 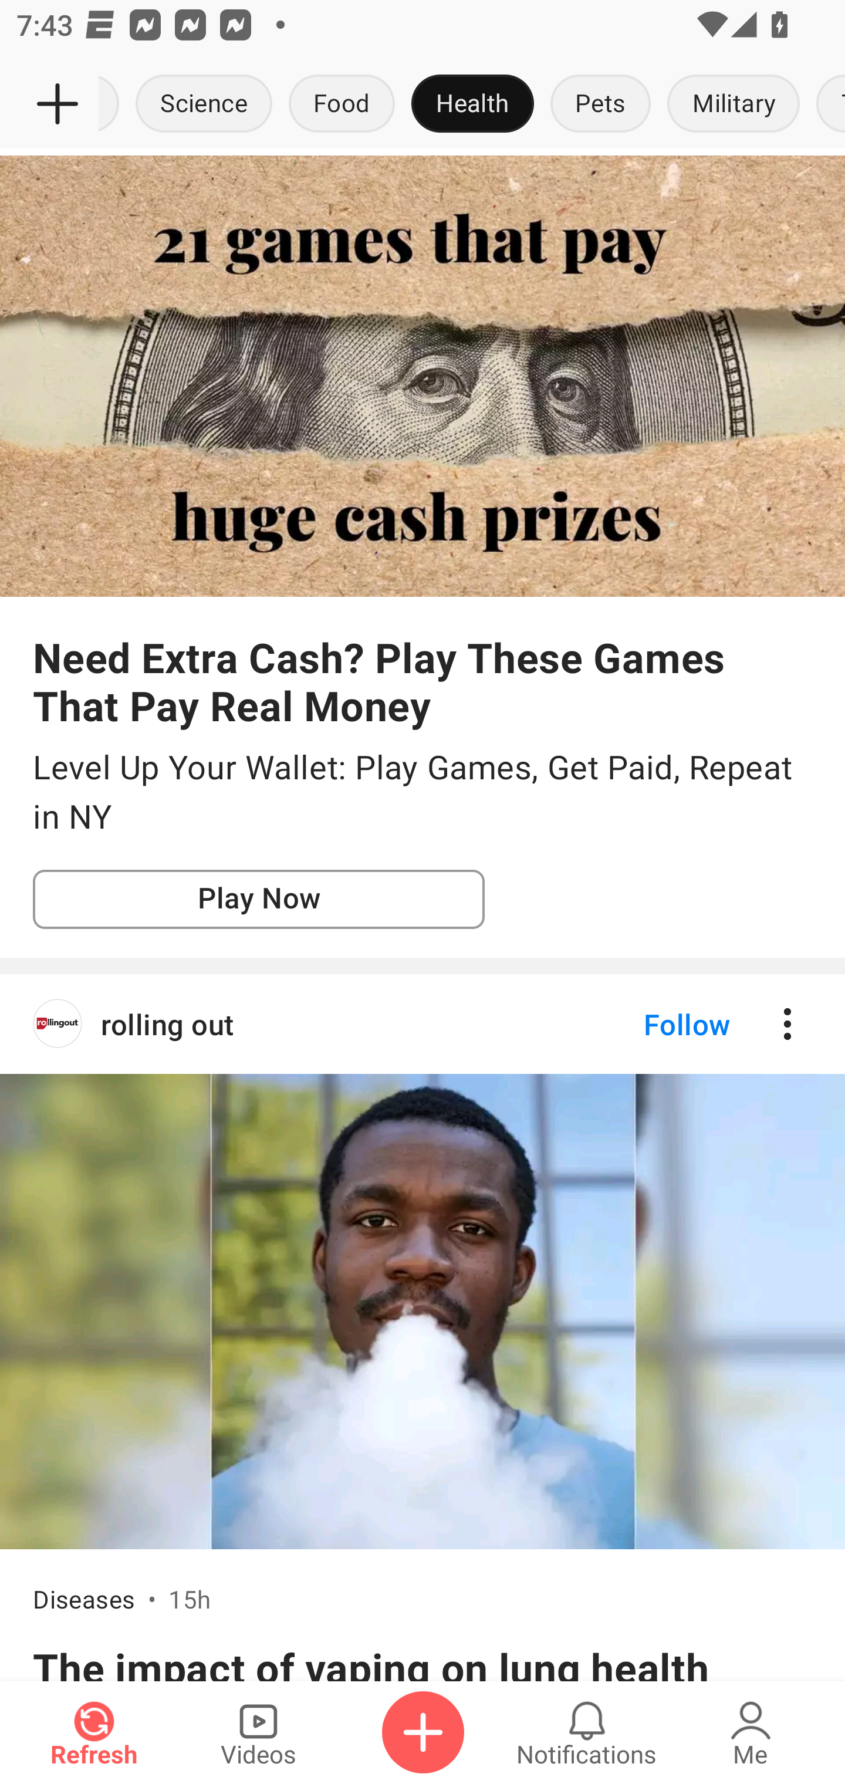 What do you see at coordinates (472, 104) in the screenshot?
I see `Health` at bounding box center [472, 104].